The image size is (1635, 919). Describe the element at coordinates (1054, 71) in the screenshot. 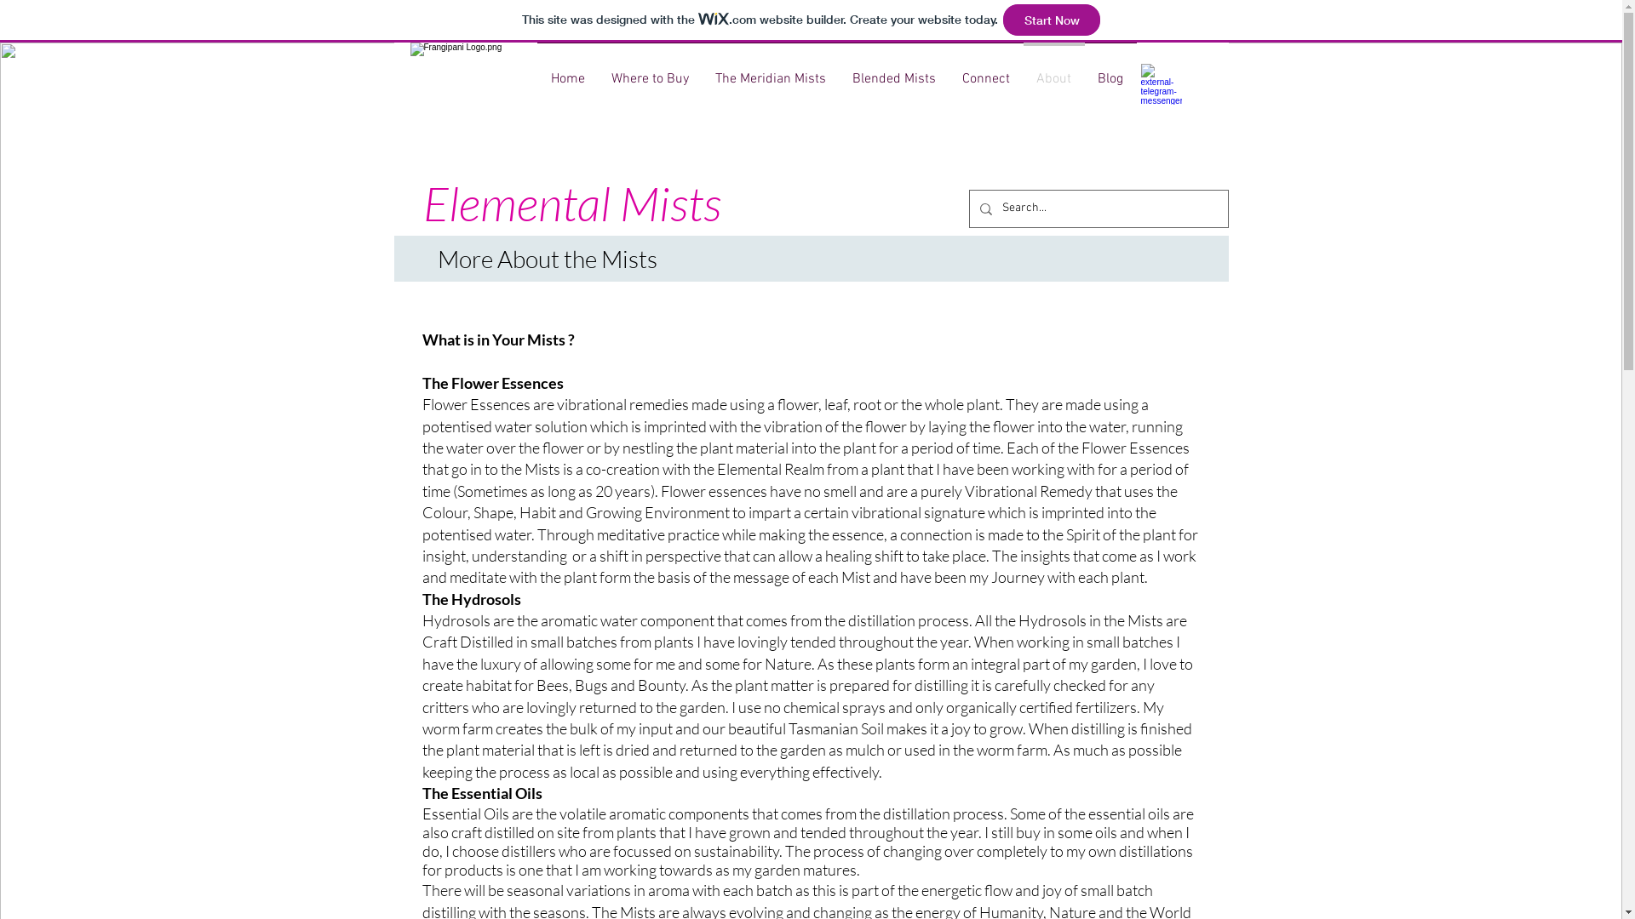

I see `About` at that location.